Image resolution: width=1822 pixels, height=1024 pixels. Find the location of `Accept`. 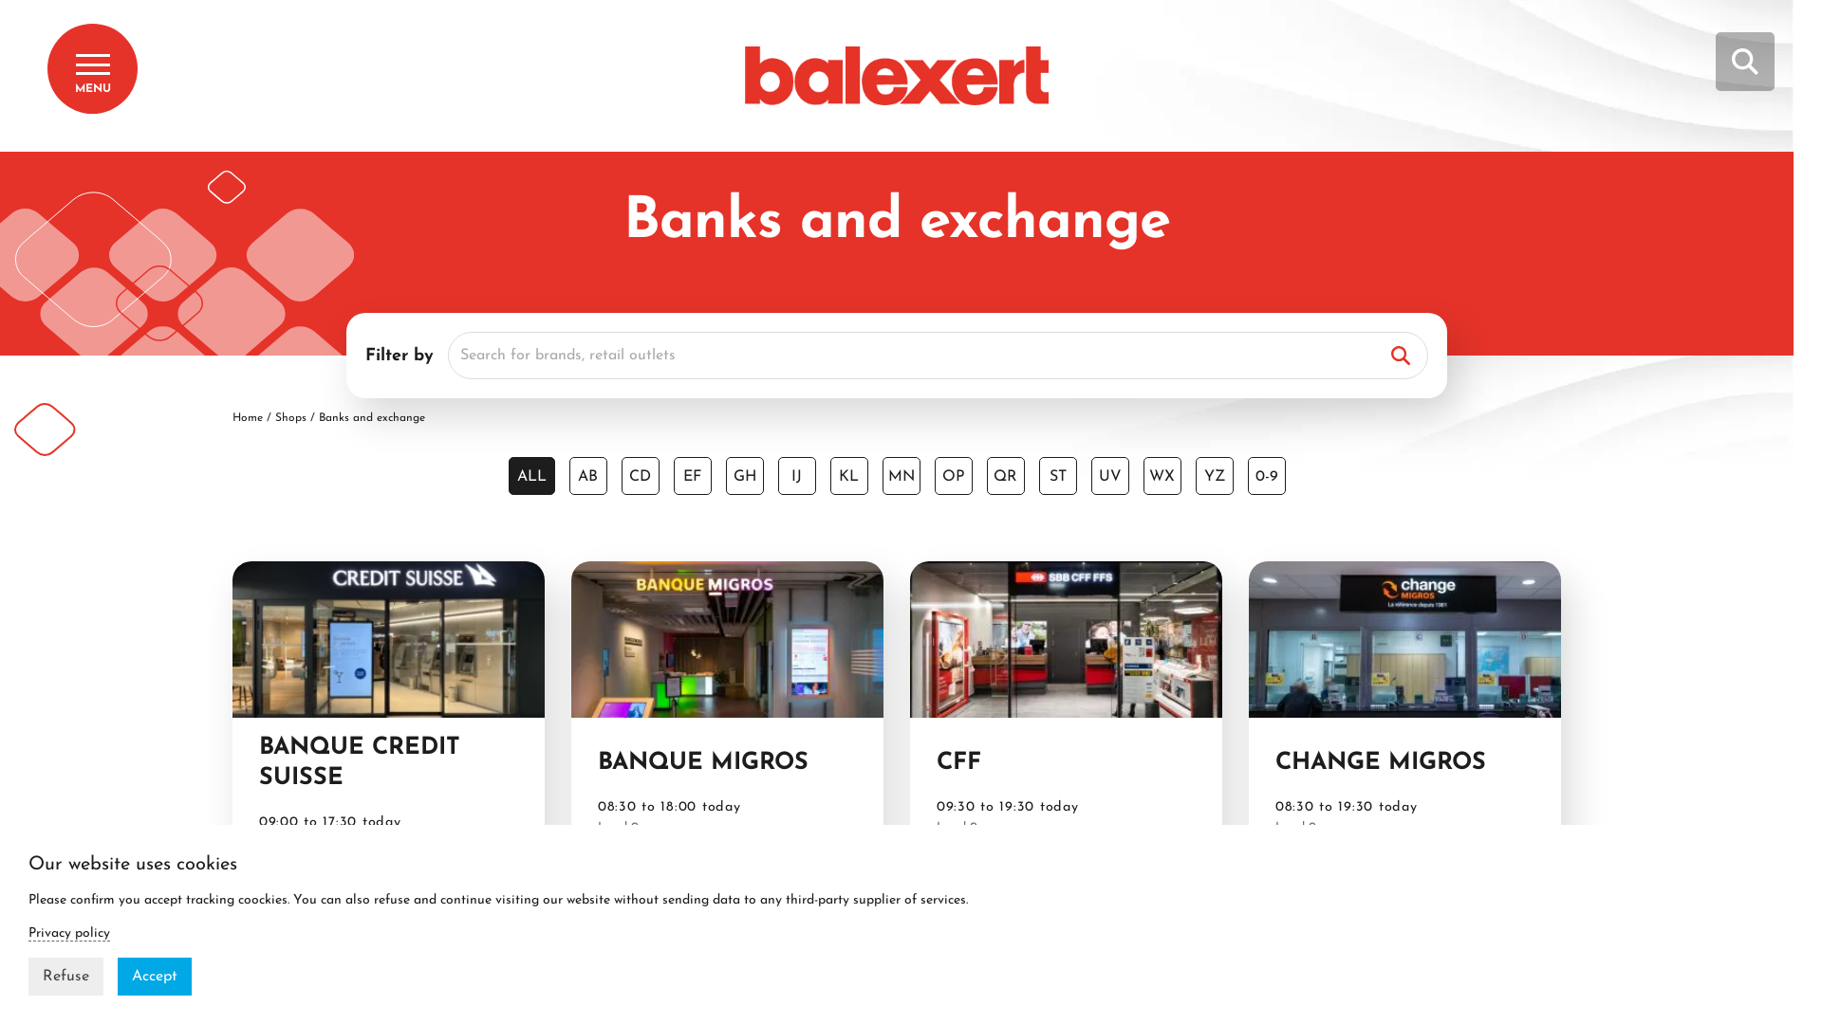

Accept is located at coordinates (155, 977).